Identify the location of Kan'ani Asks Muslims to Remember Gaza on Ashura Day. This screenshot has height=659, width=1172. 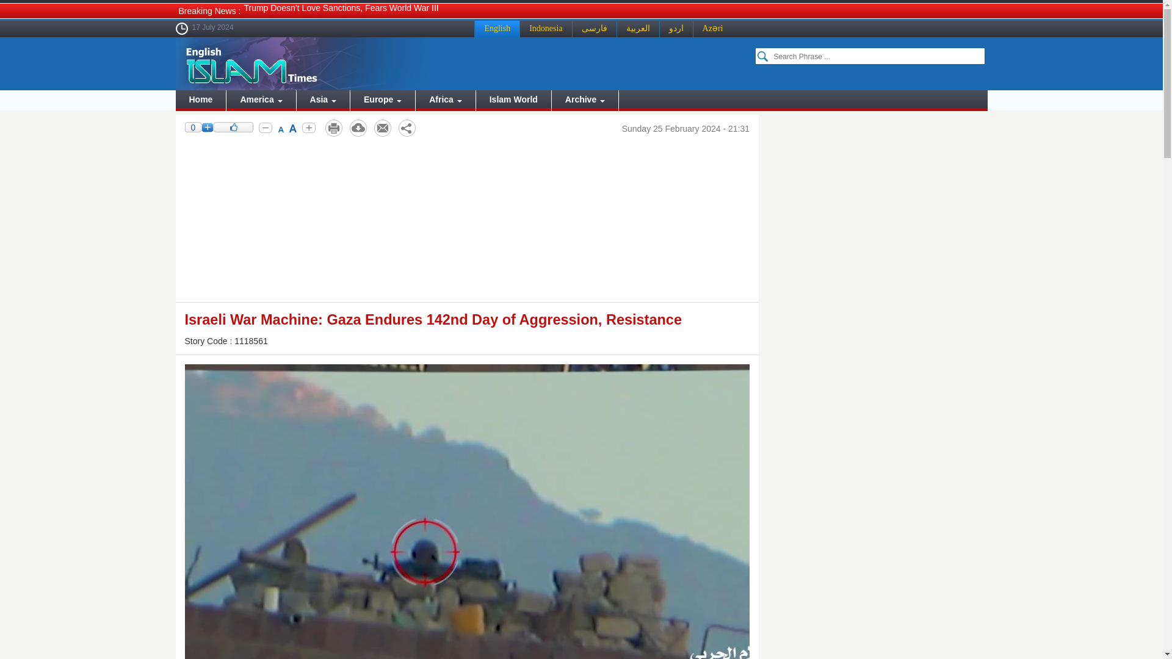
(353, 23).